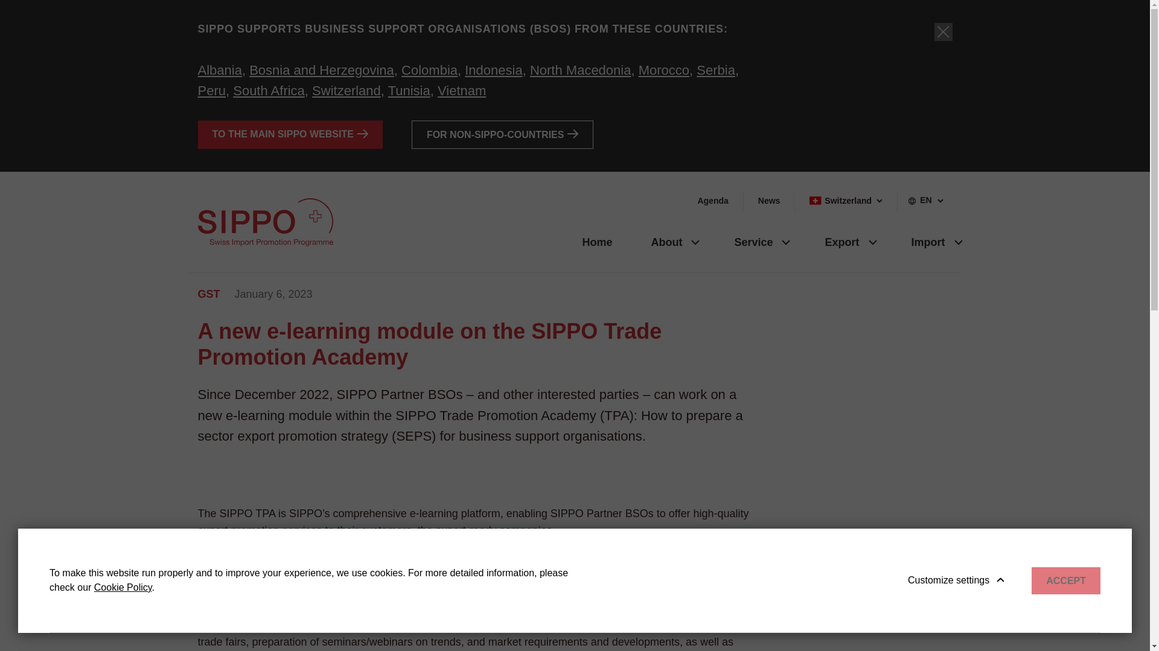 Image resolution: width=1159 pixels, height=651 pixels. I want to click on SIPPO, so click(266, 222).